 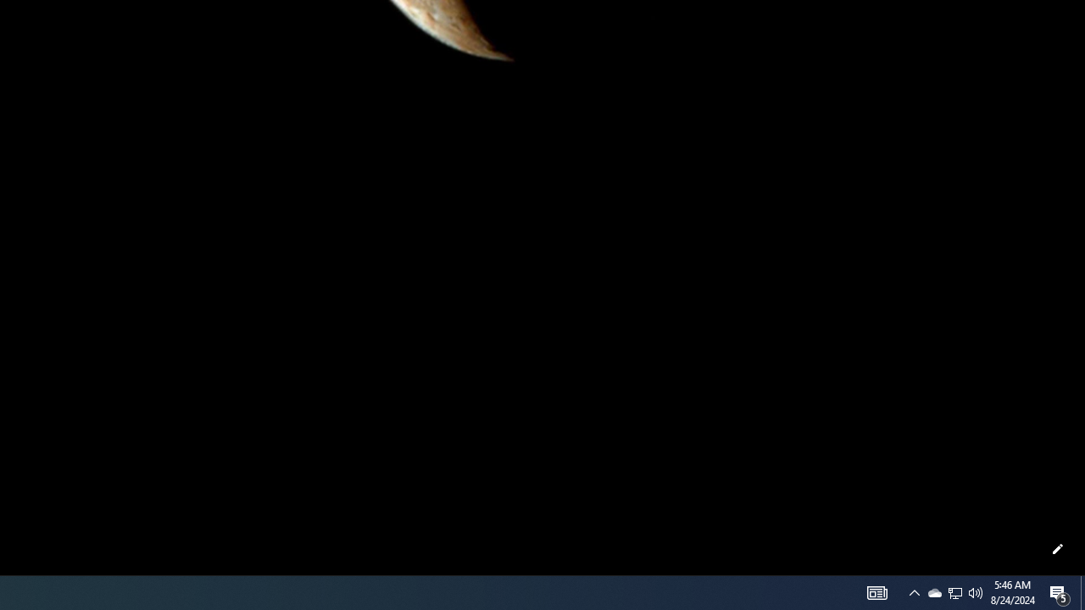 I want to click on Customize this page, so click(x=1058, y=549).